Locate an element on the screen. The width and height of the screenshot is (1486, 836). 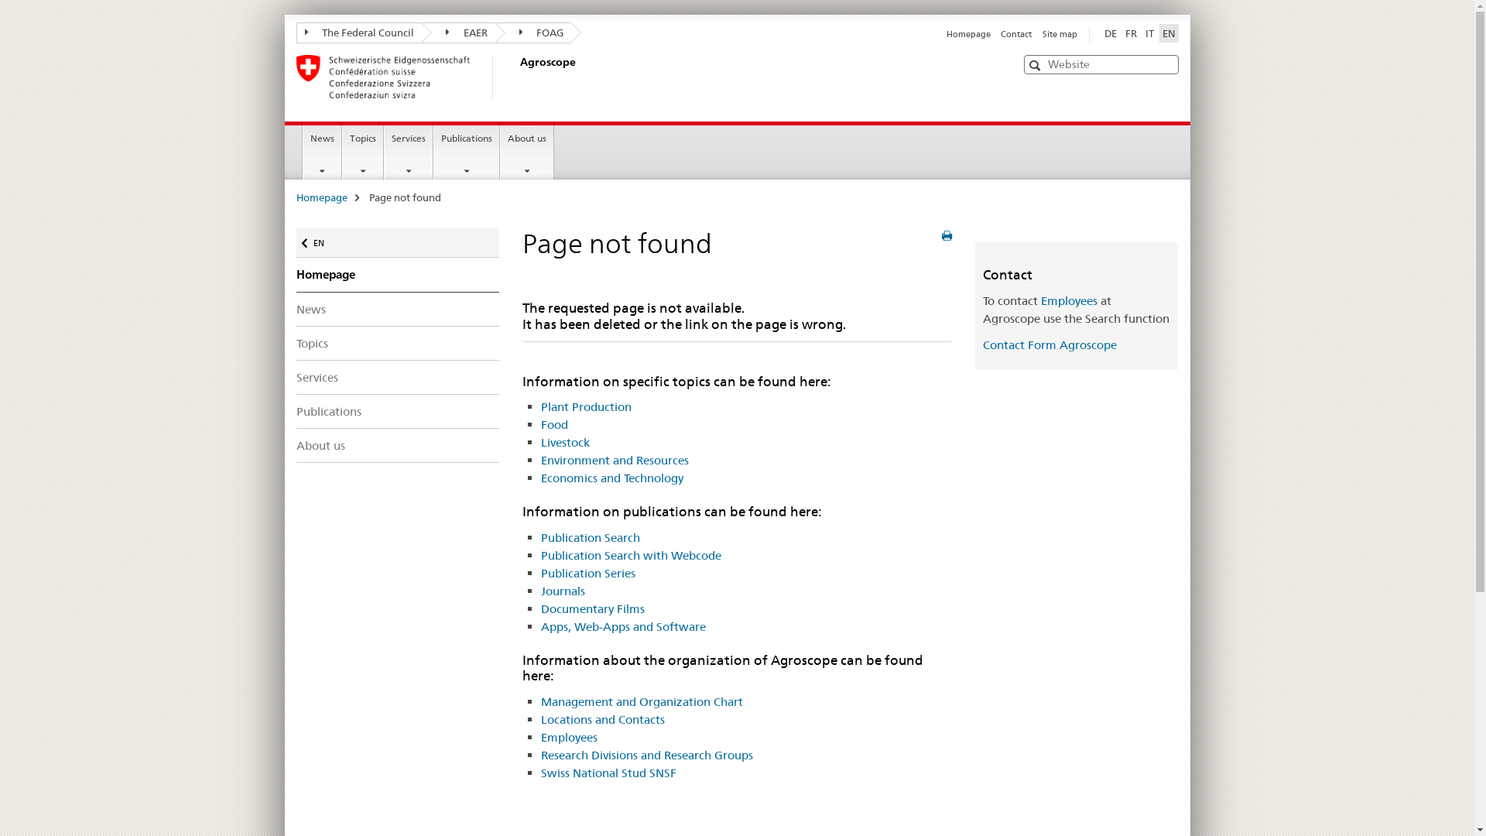
About us is located at coordinates (527, 152).